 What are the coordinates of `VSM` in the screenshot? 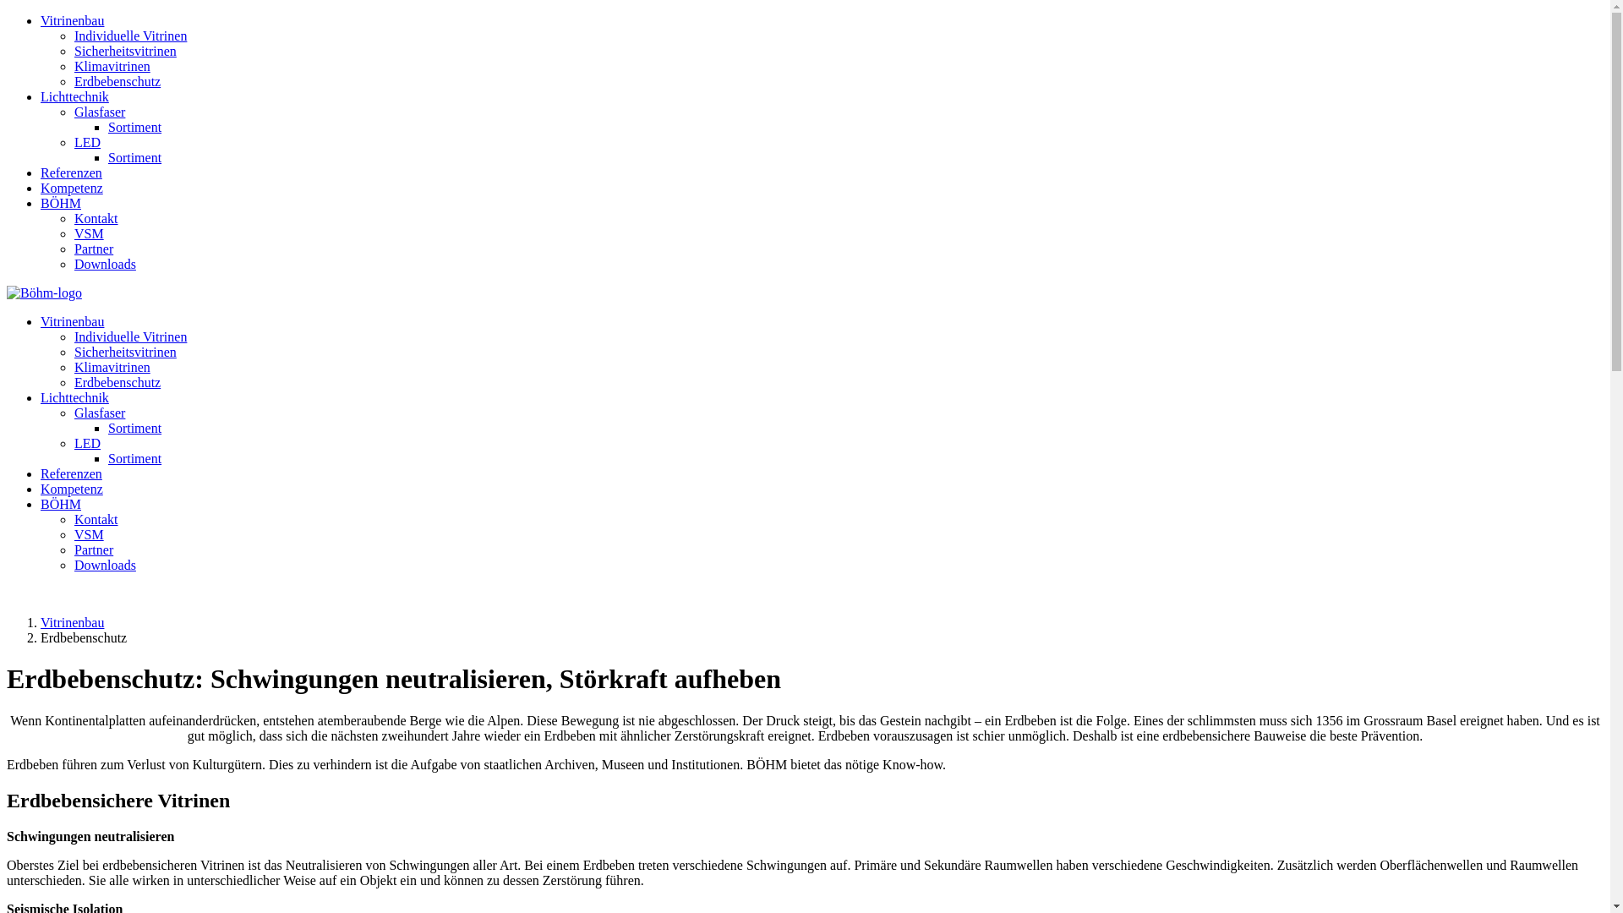 It's located at (89, 534).